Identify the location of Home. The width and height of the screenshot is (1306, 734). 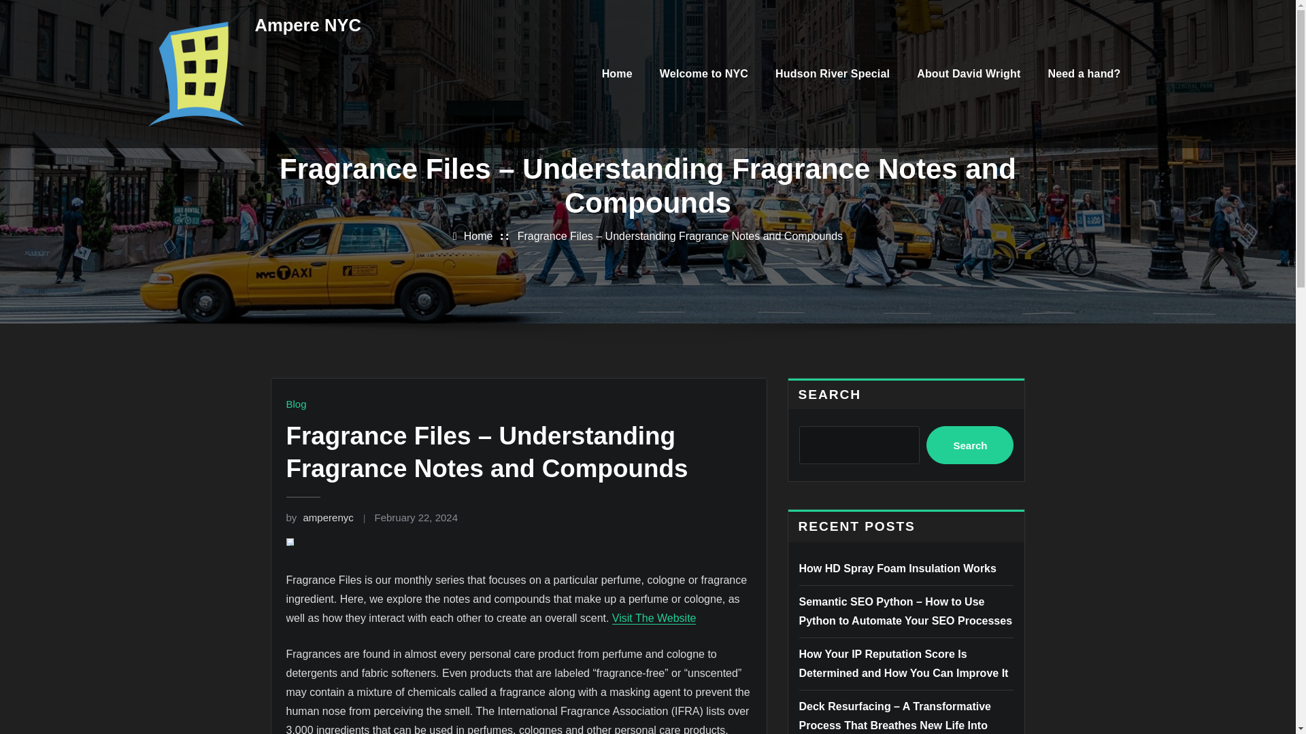
(478, 237).